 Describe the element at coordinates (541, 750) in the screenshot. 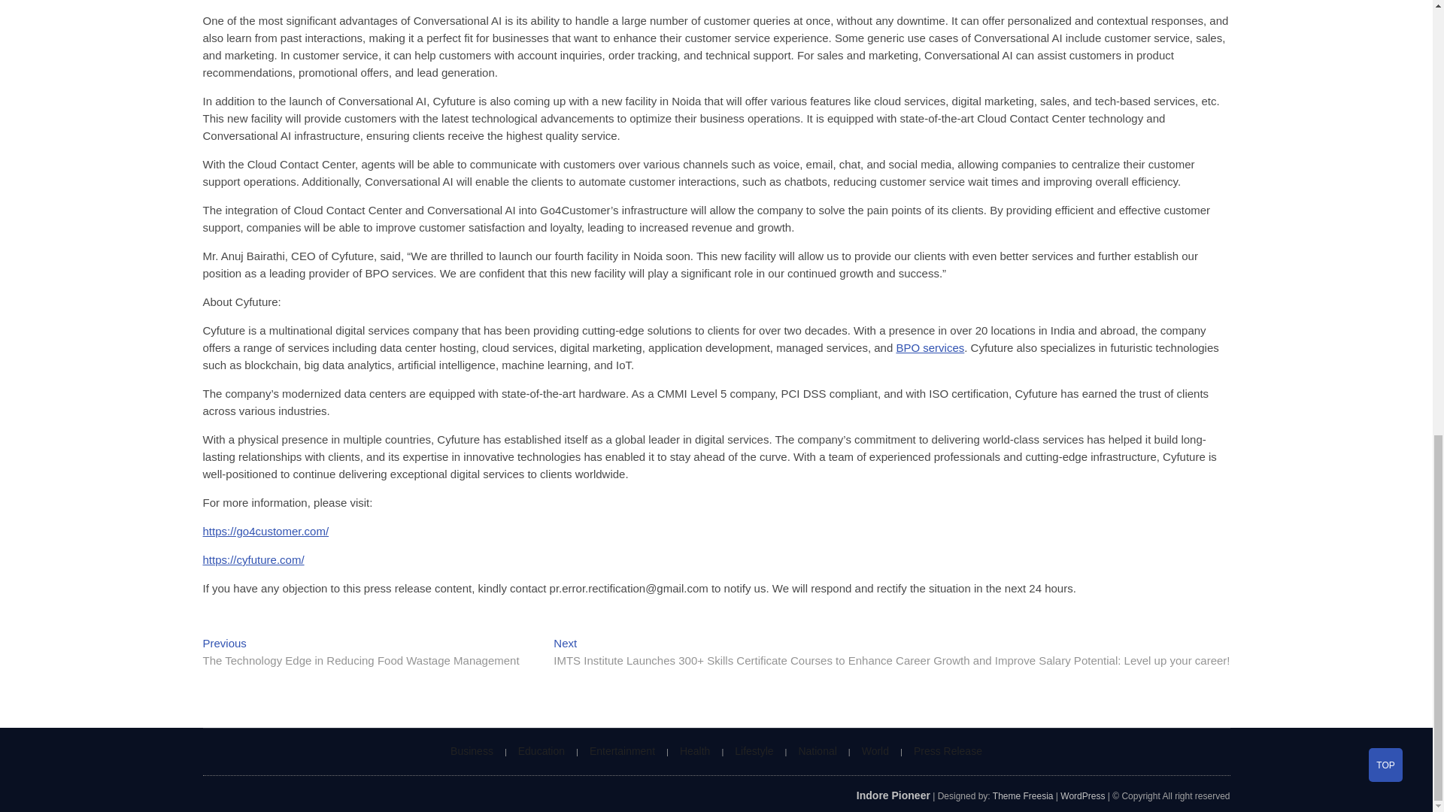

I see `Education` at that location.